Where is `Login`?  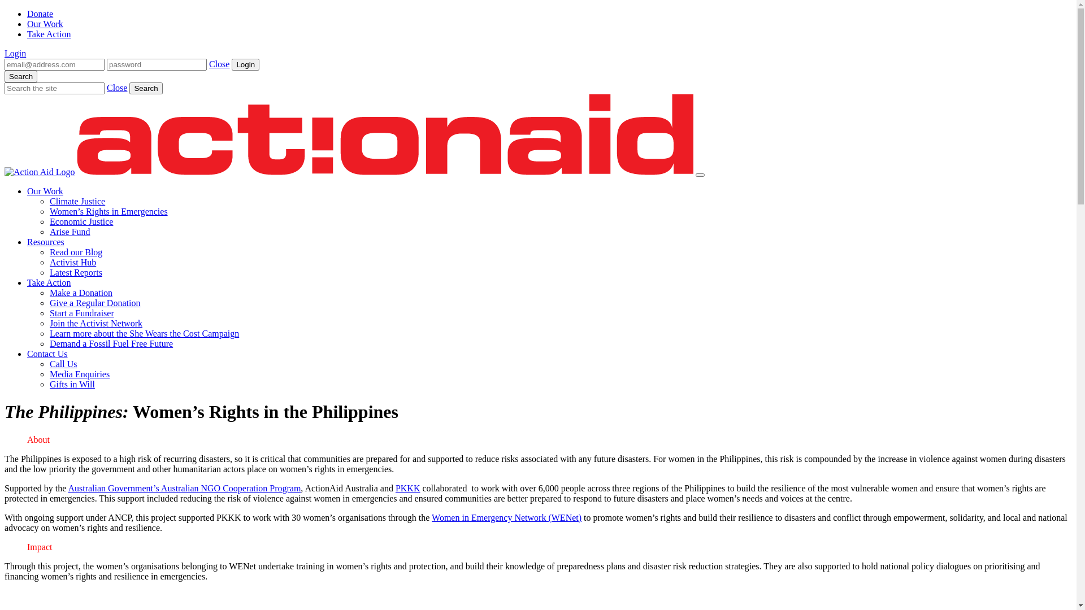
Login is located at coordinates (15, 53).